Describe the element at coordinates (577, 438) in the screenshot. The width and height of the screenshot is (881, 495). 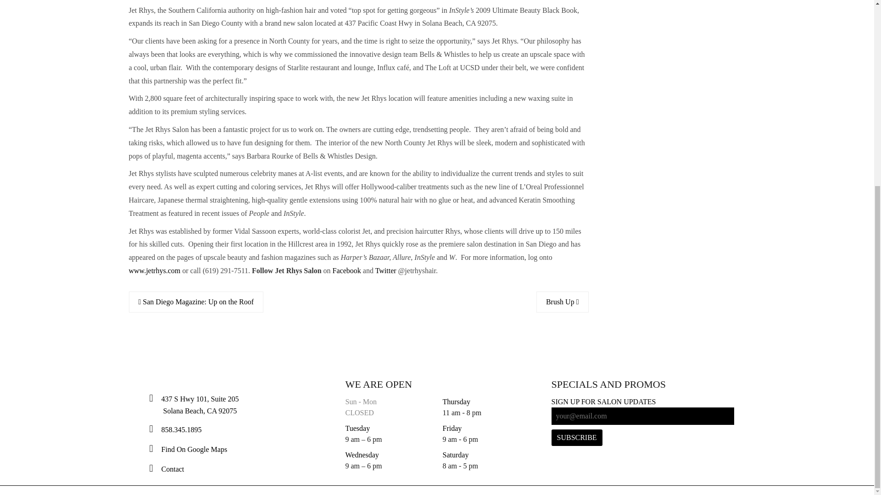
I see `Subscribe` at that location.